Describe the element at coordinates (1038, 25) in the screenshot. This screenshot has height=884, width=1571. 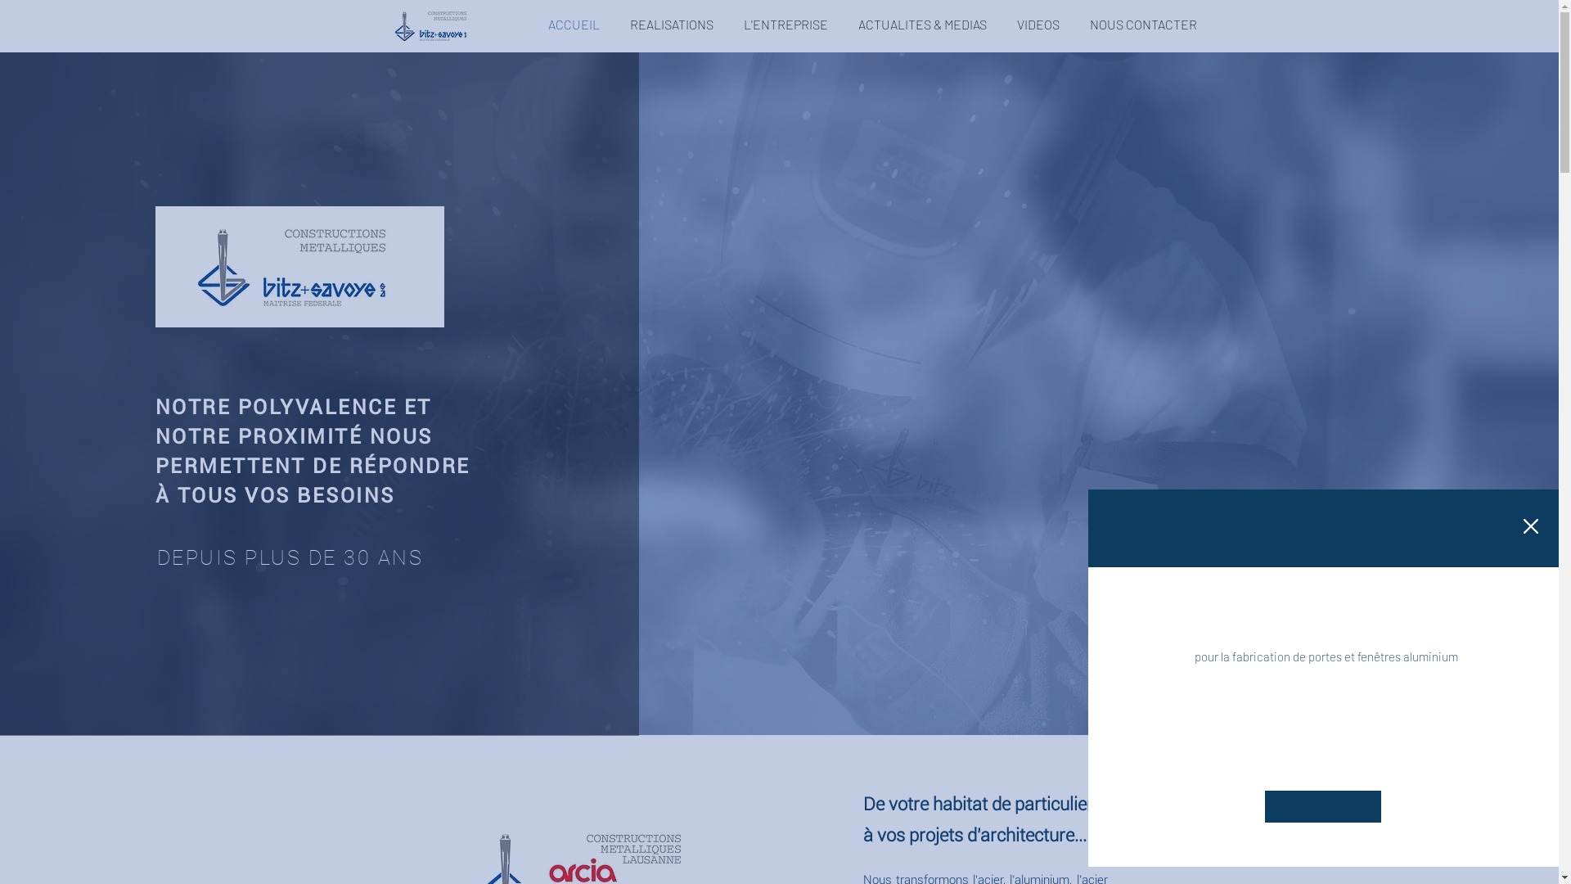
I see `VIDEOS` at that location.